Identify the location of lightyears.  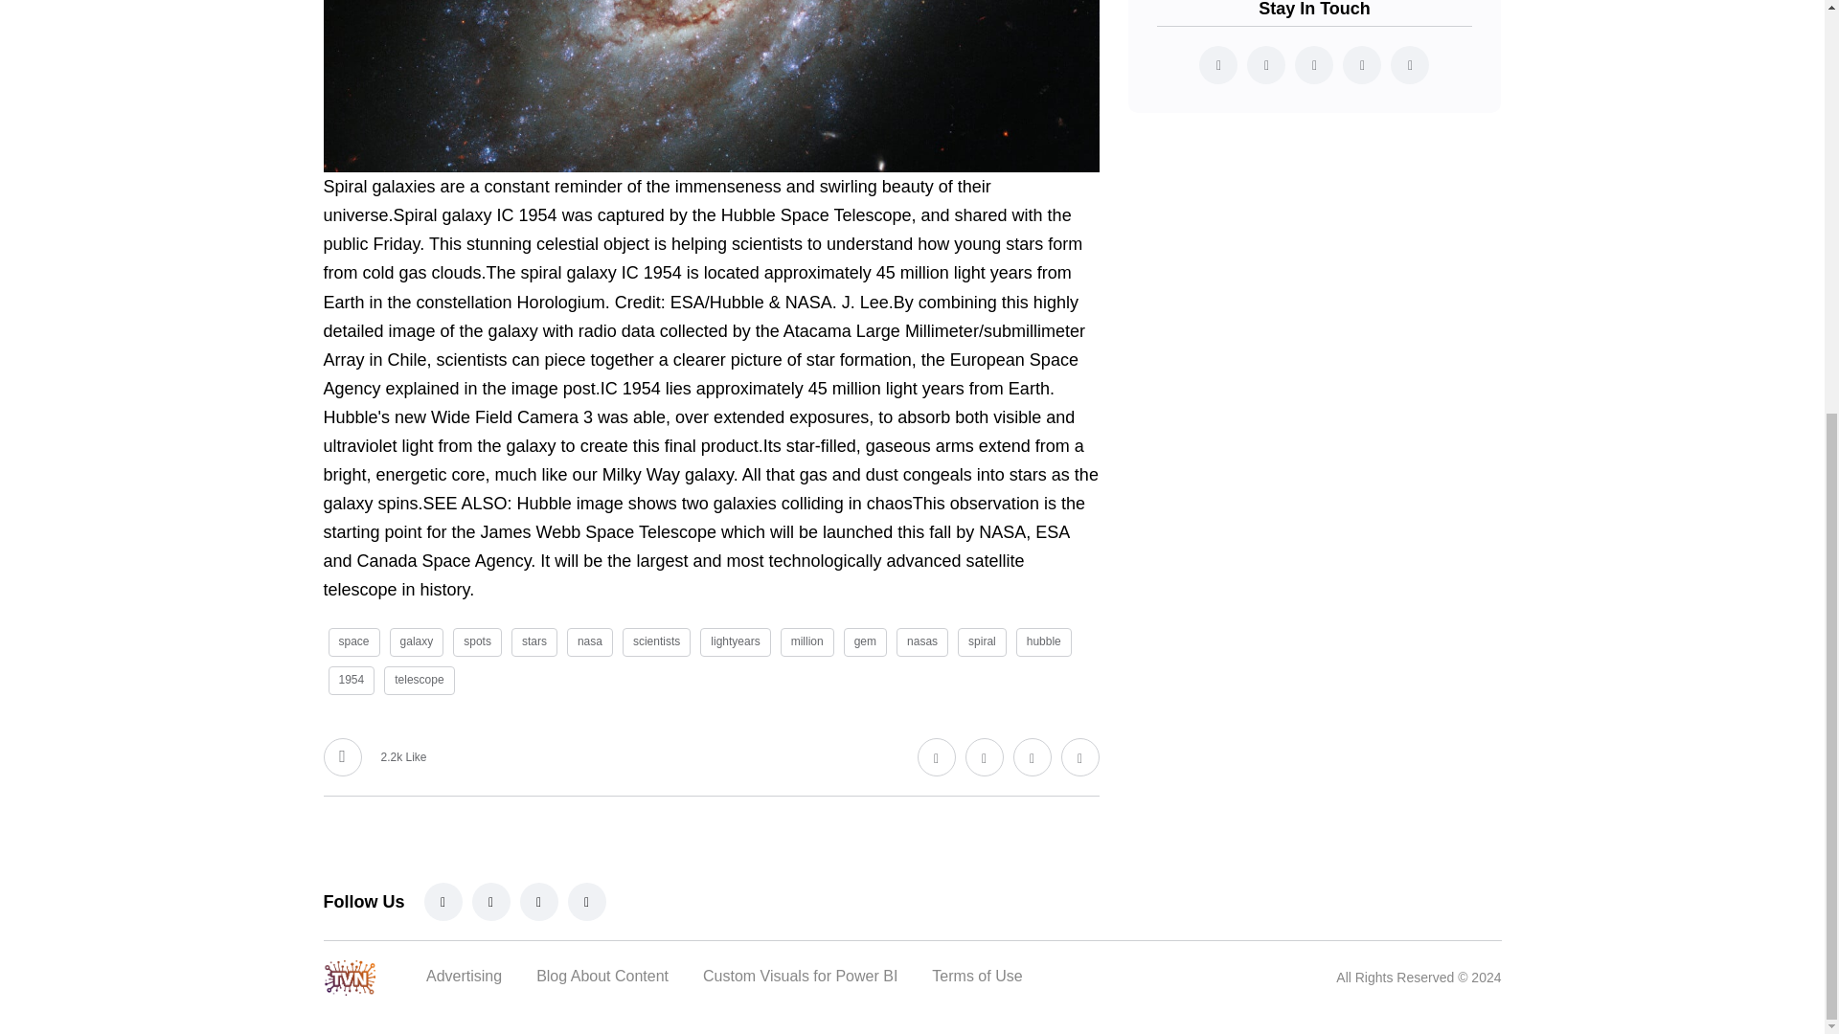
(736, 641).